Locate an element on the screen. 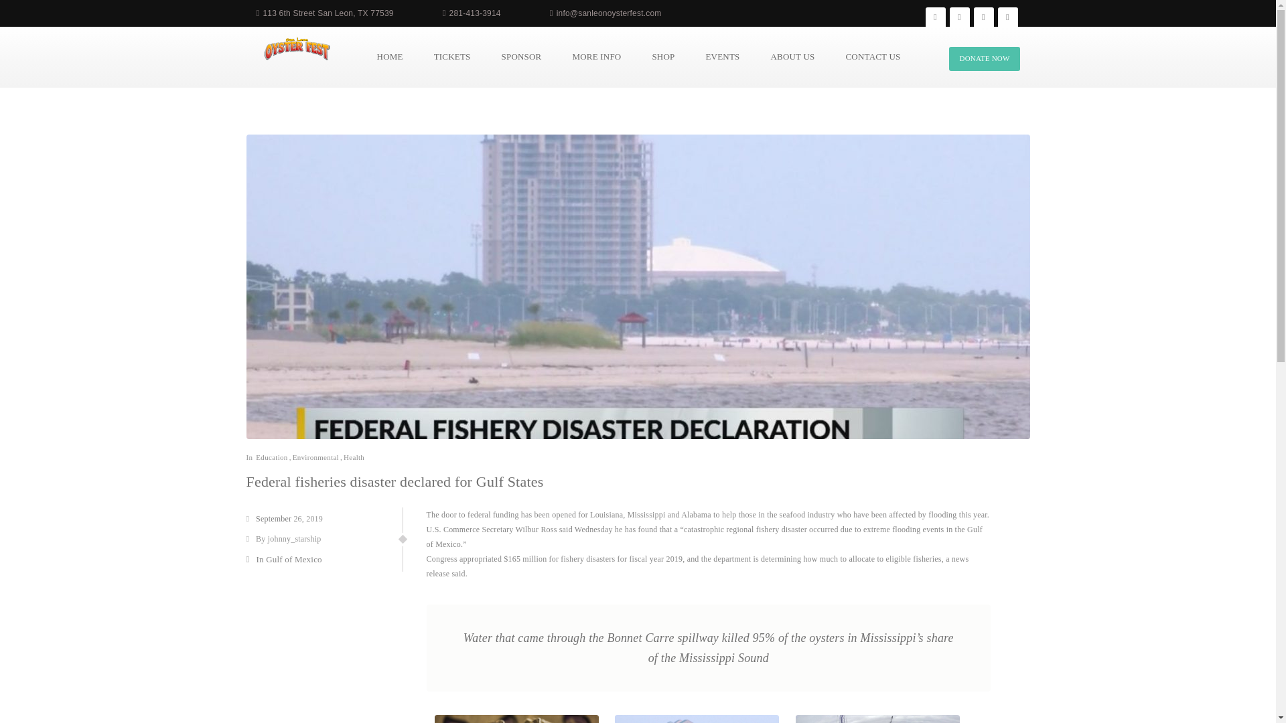 This screenshot has height=723, width=1286. TICKETS is located at coordinates (452, 56).